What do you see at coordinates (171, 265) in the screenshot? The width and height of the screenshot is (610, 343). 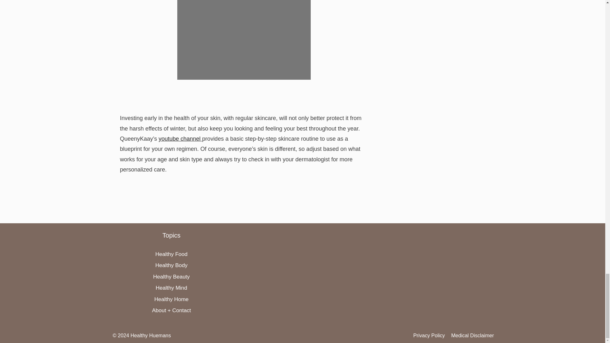 I see `Healthy Body` at bounding box center [171, 265].